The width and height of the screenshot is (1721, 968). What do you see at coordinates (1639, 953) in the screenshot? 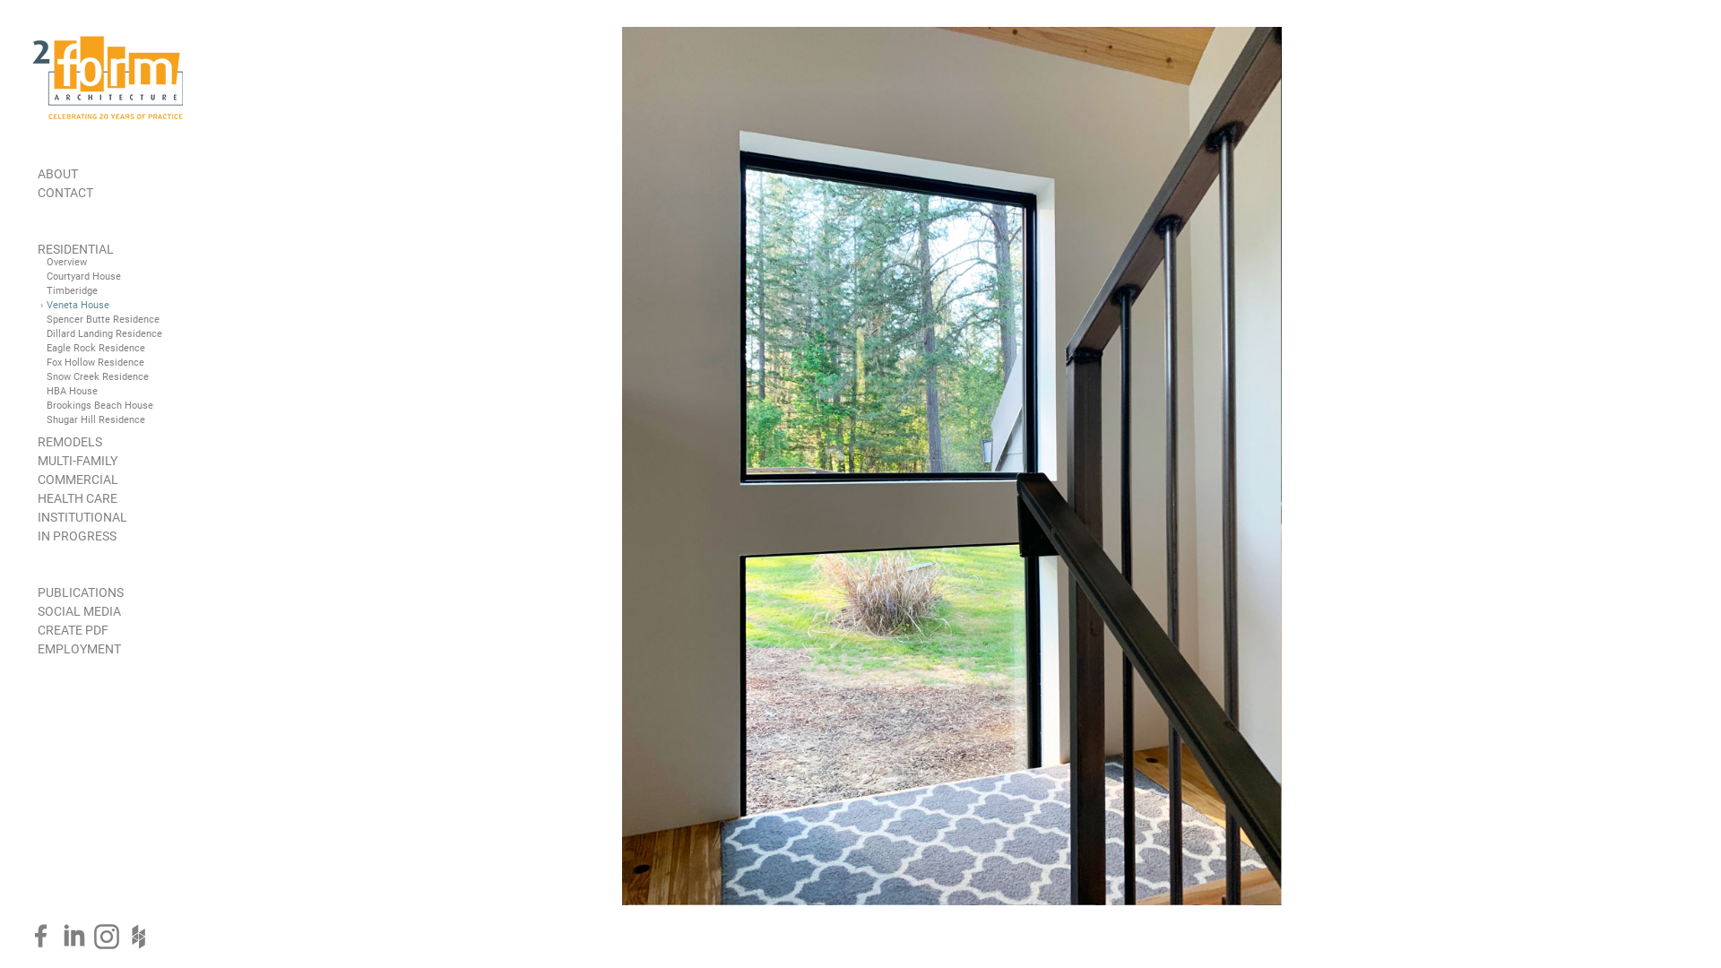
I see `6 of 11` at bounding box center [1639, 953].